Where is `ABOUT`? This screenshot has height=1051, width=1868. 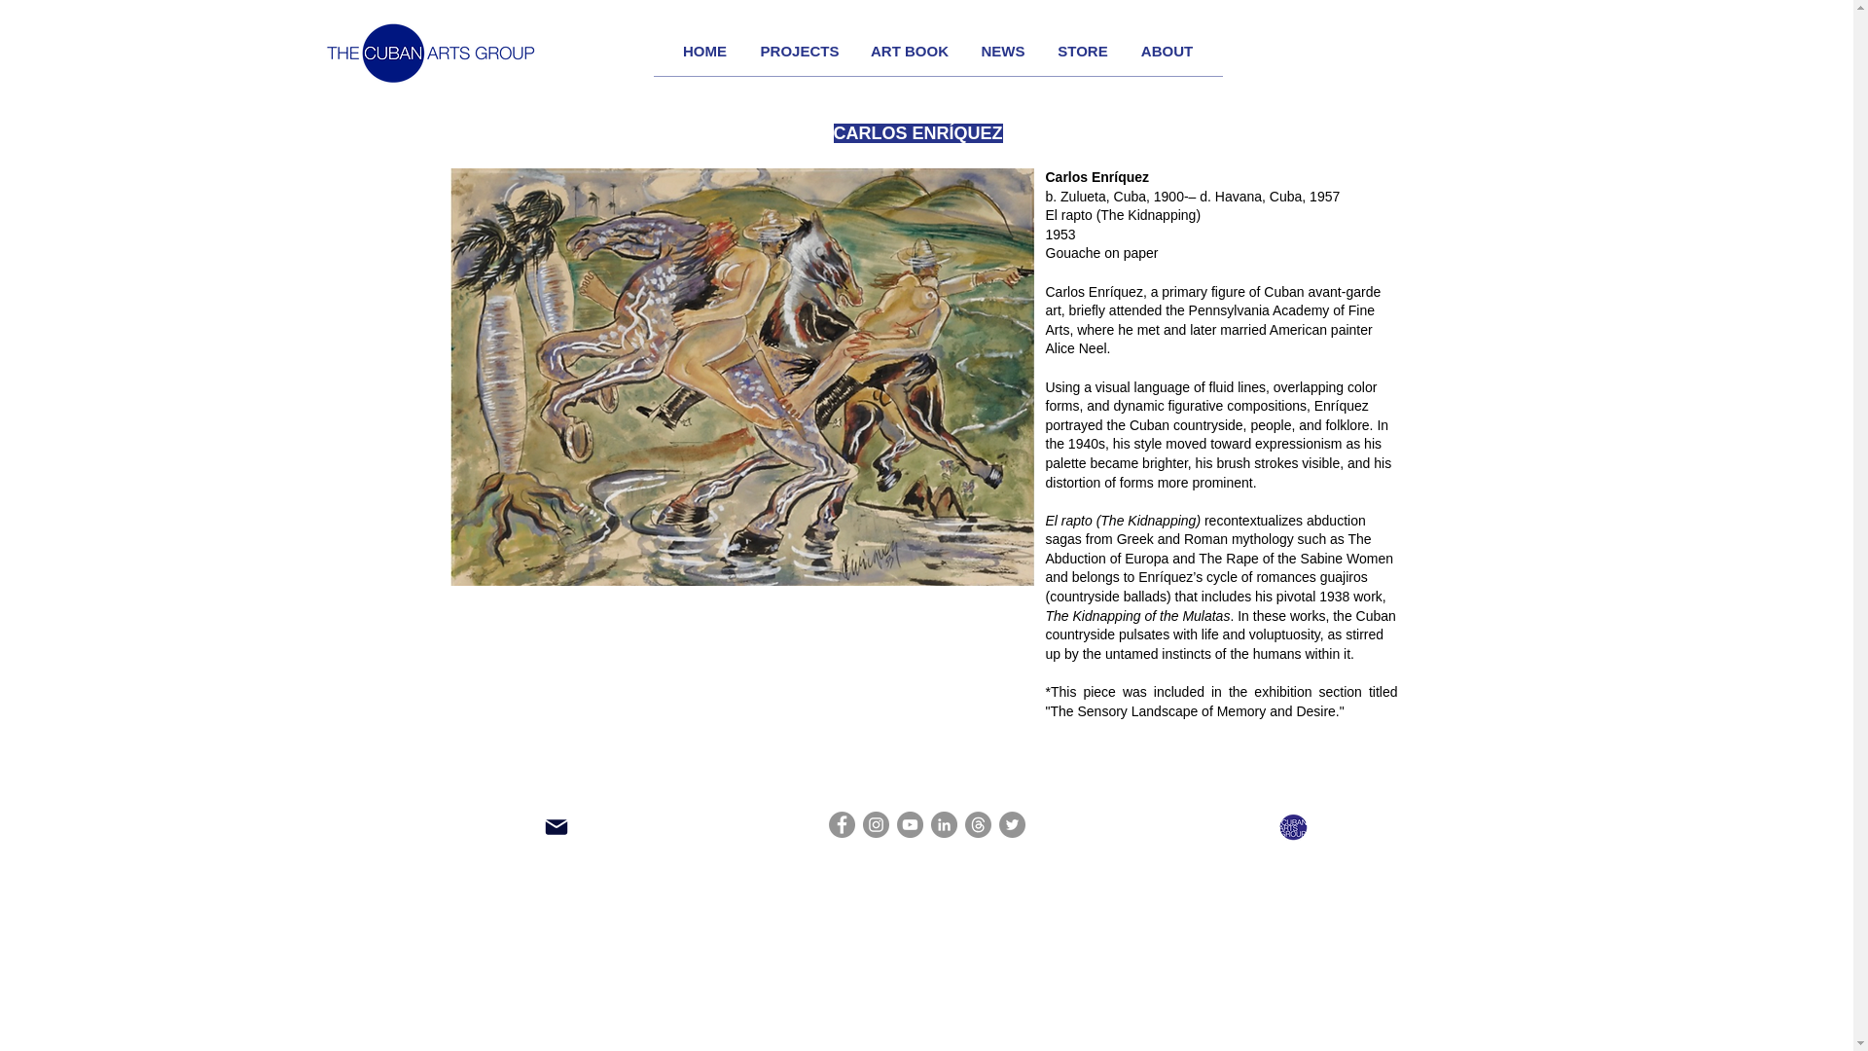 ABOUT is located at coordinates (1167, 51).